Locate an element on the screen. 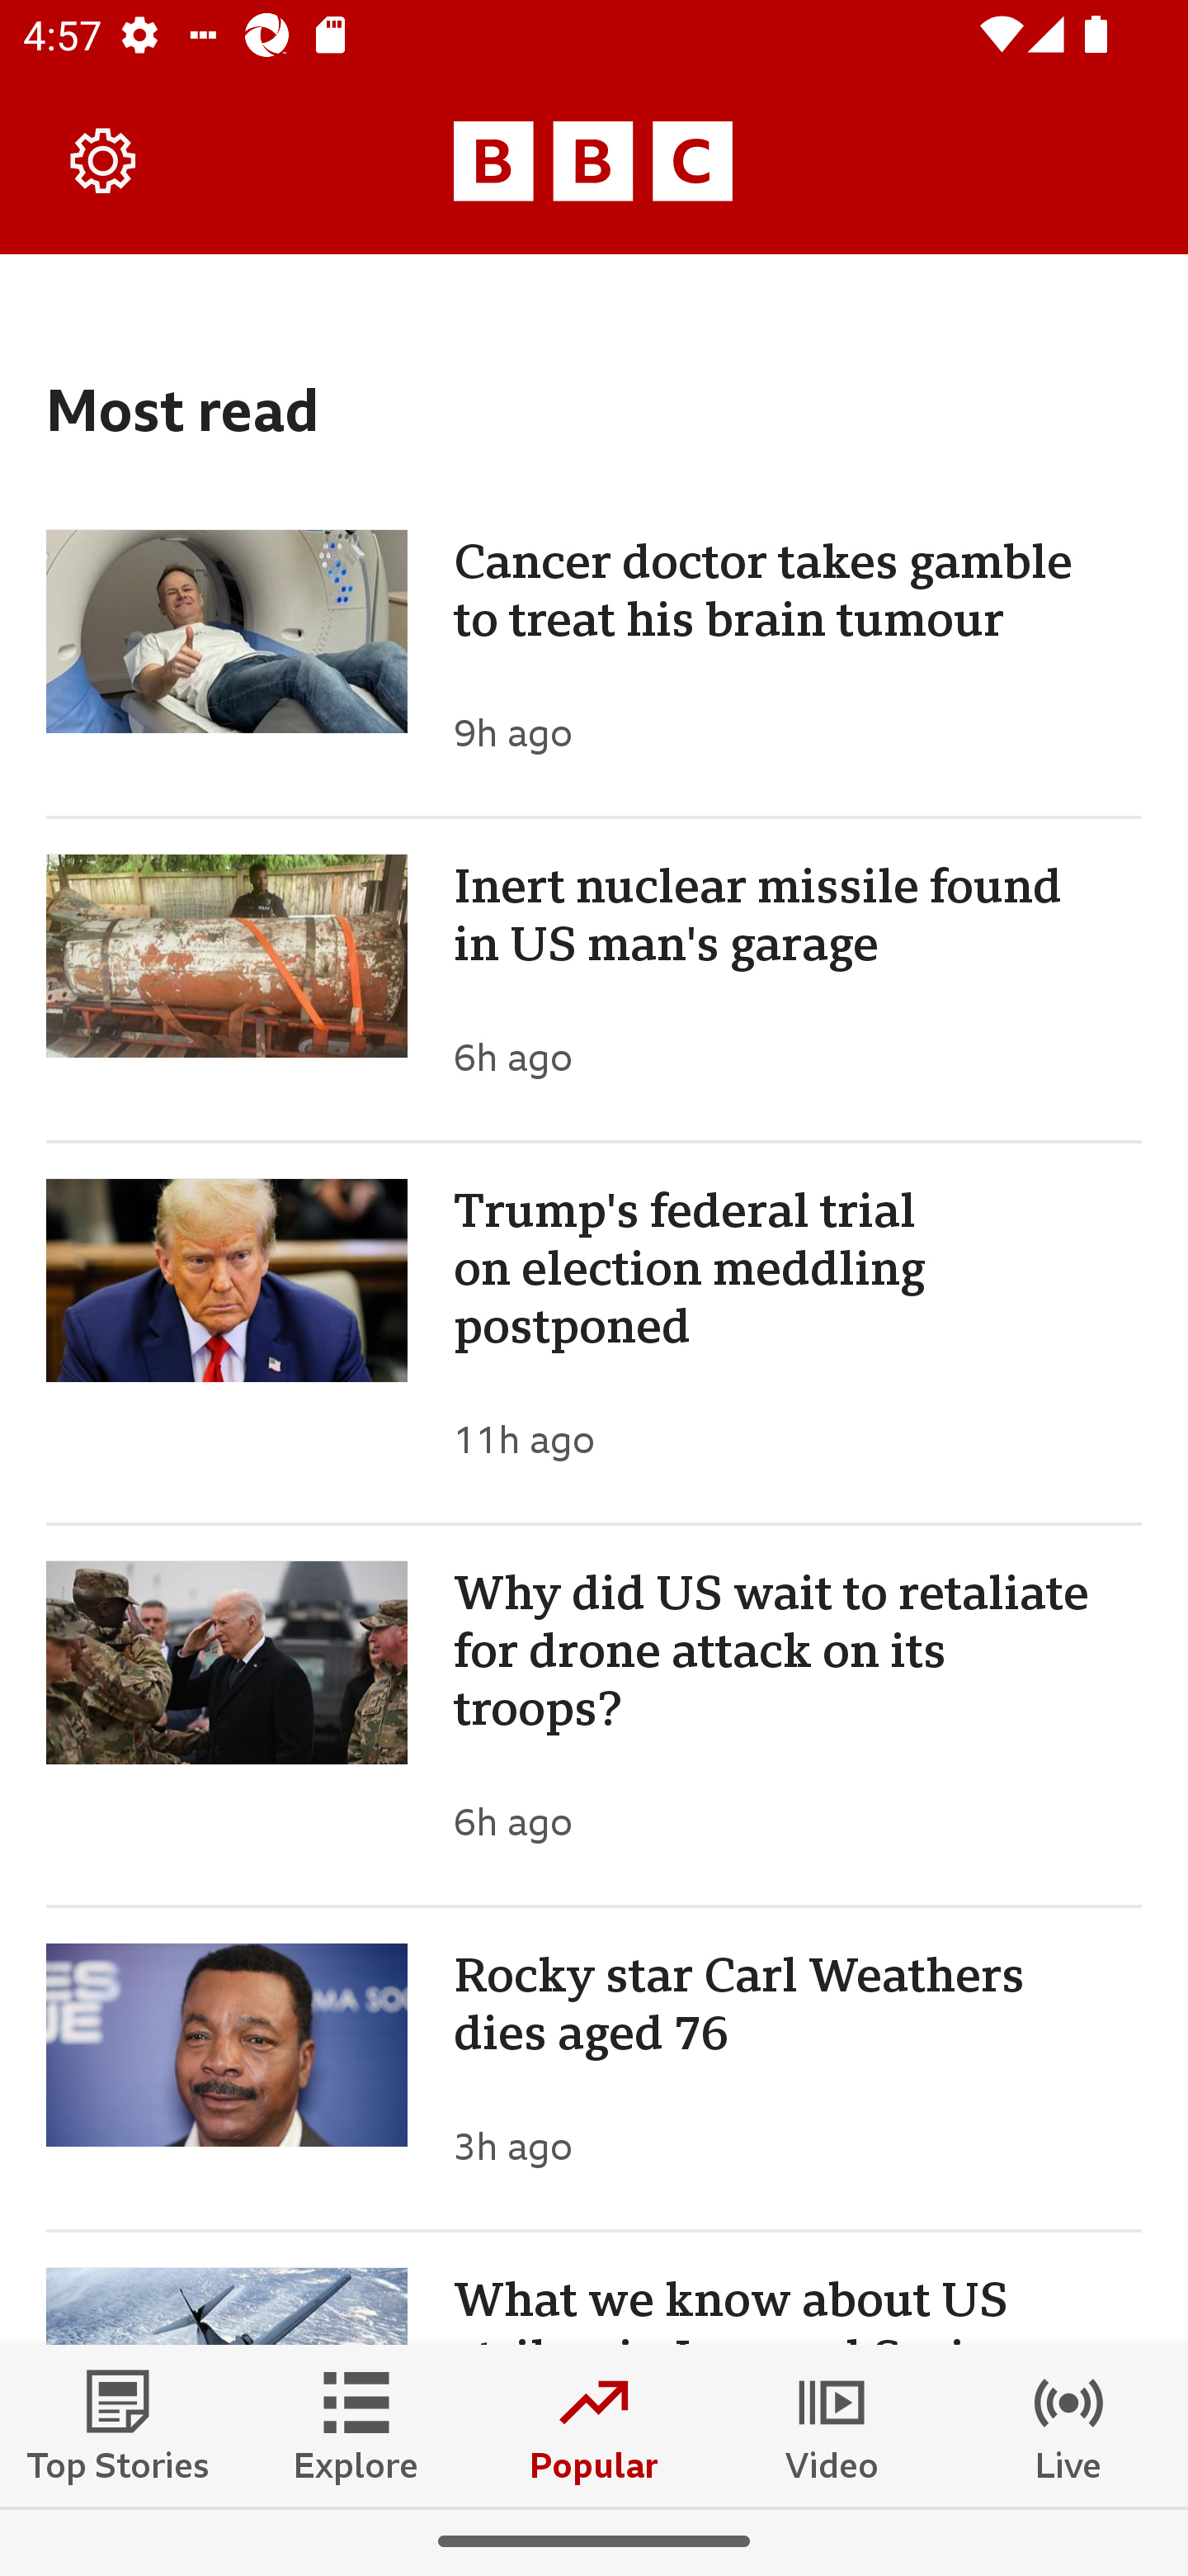 This screenshot has height=2576, width=1188. Live is located at coordinates (1069, 2425).